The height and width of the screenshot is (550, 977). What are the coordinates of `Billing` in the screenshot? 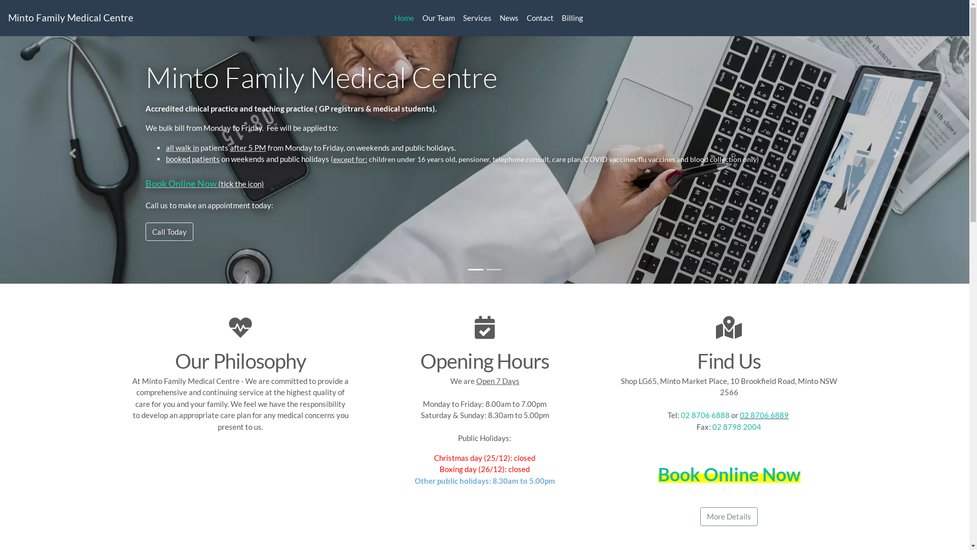 It's located at (572, 18).